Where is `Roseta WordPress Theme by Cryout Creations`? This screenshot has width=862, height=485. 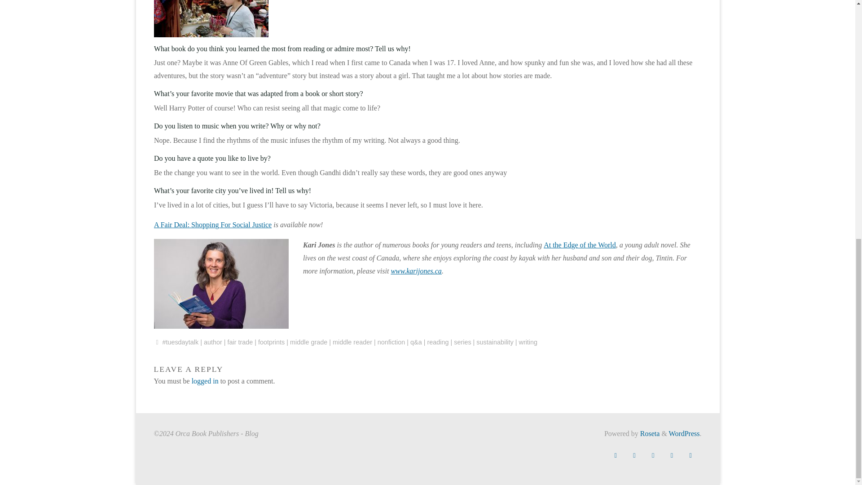
Roseta WordPress Theme by Cryout Creations is located at coordinates (649, 433).